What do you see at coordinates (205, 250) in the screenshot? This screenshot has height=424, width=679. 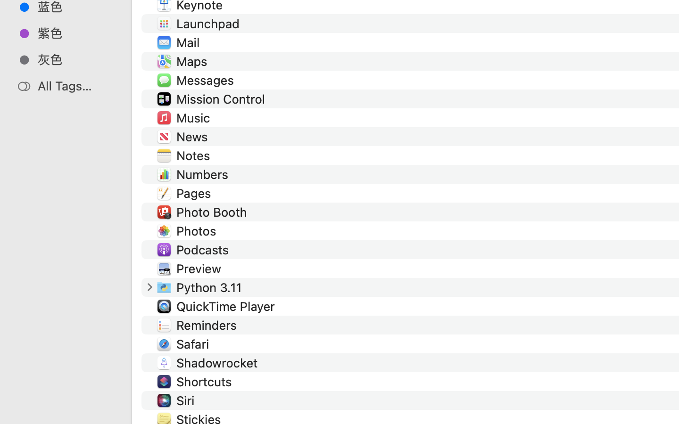 I see `Podcasts` at bounding box center [205, 250].